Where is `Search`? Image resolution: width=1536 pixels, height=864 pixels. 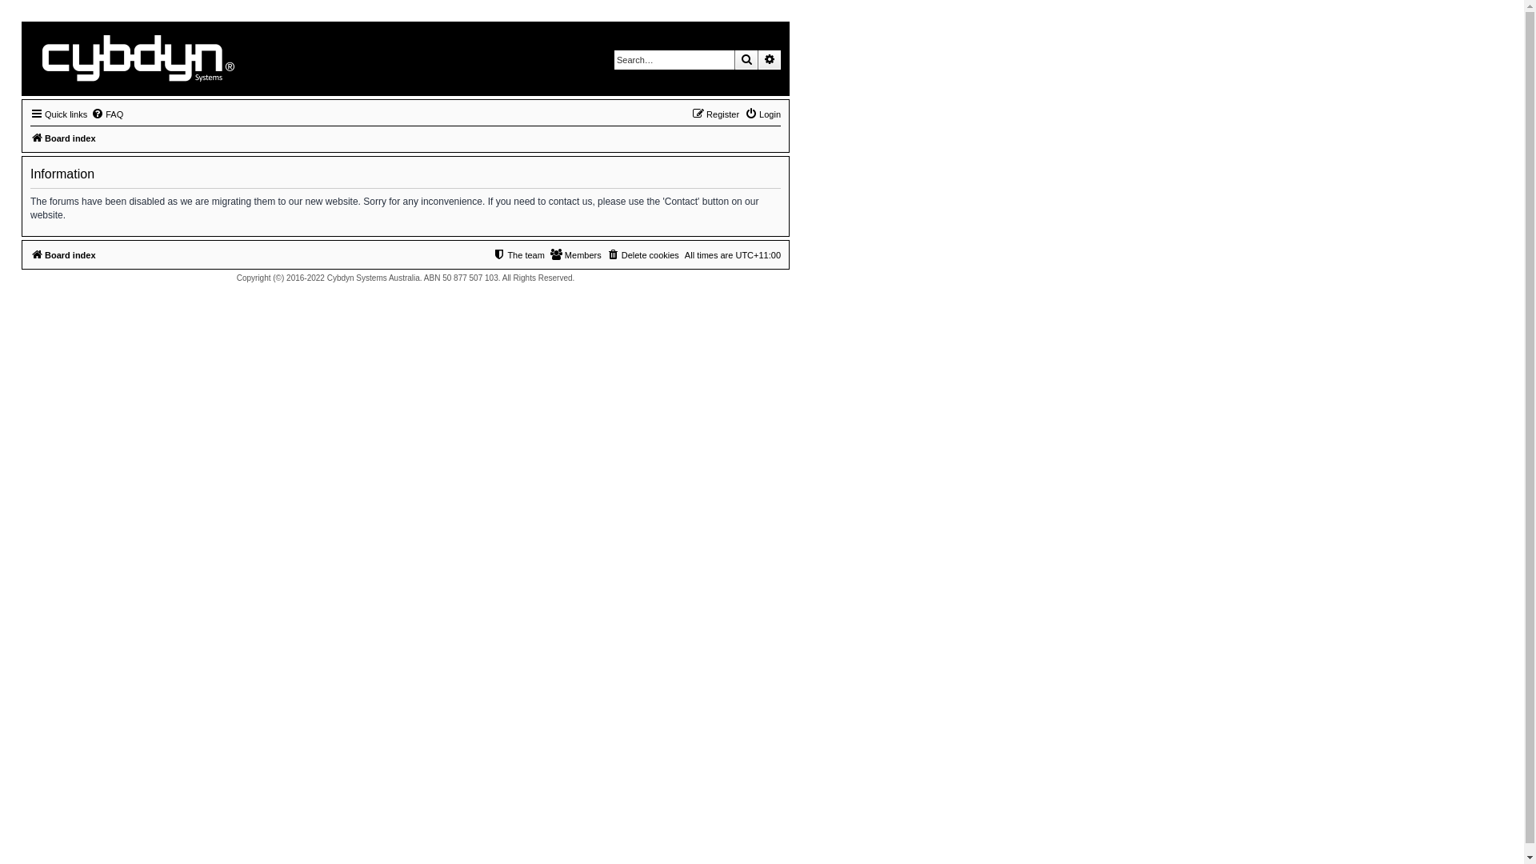 Search is located at coordinates (746, 60).